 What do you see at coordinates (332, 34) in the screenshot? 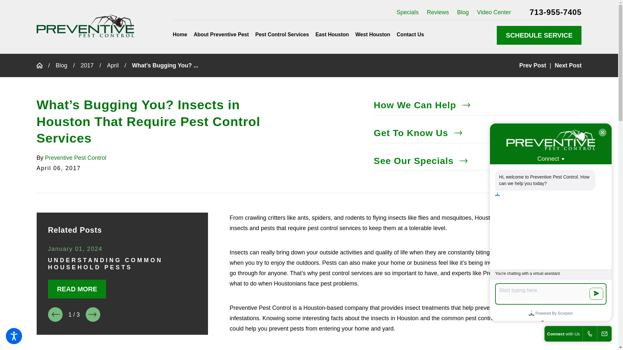
I see `East Houston` at bounding box center [332, 34].